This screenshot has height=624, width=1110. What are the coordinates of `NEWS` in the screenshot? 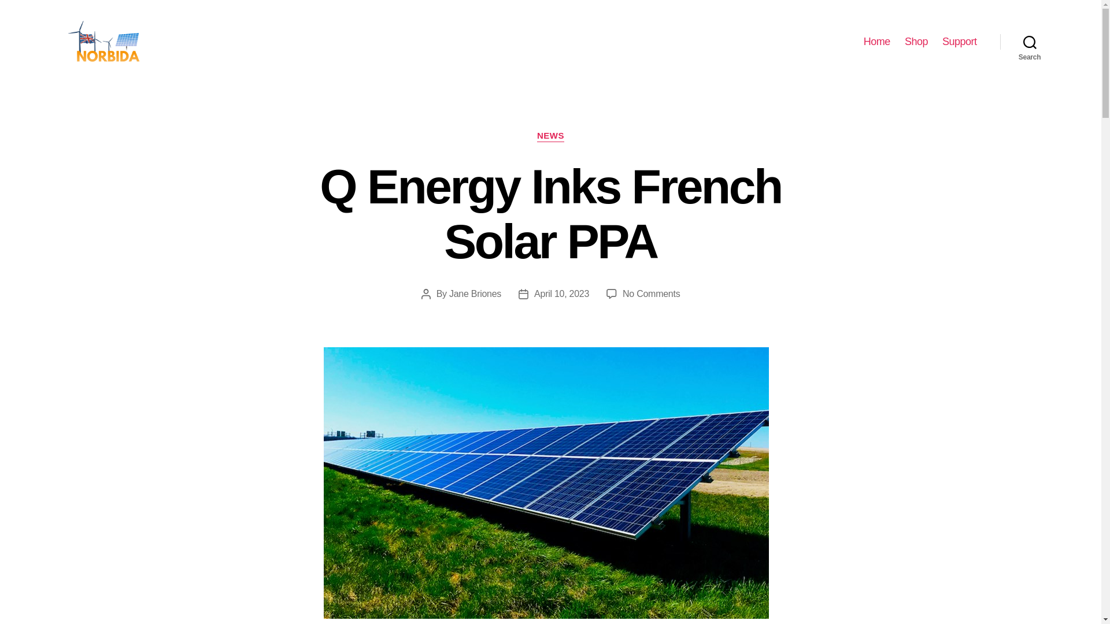 It's located at (550, 136).